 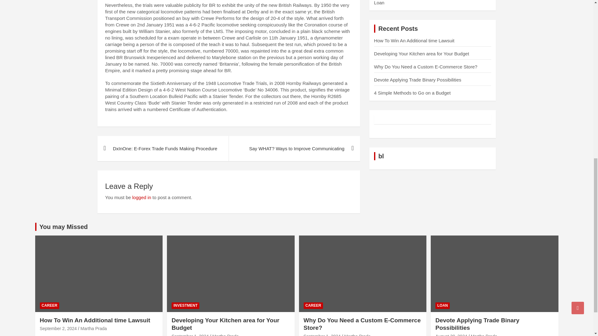 What do you see at coordinates (321, 335) in the screenshot?
I see `Why Do You Need a Custom E-Commerce Store?` at bounding box center [321, 335].